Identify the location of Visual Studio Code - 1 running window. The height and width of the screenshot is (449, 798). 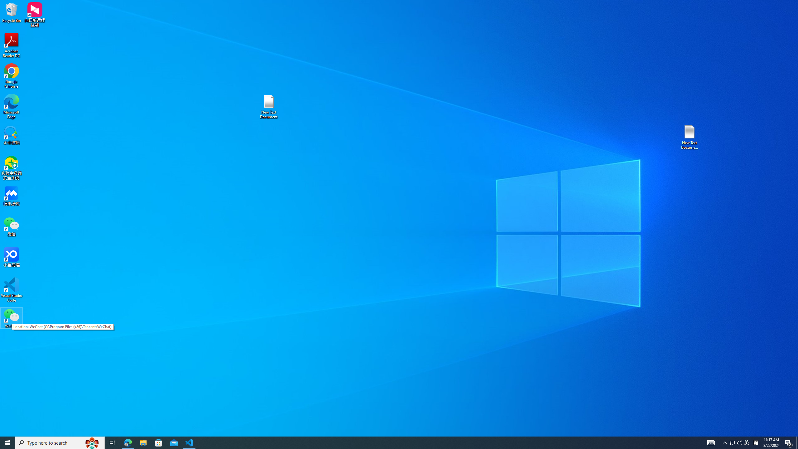
(190, 443).